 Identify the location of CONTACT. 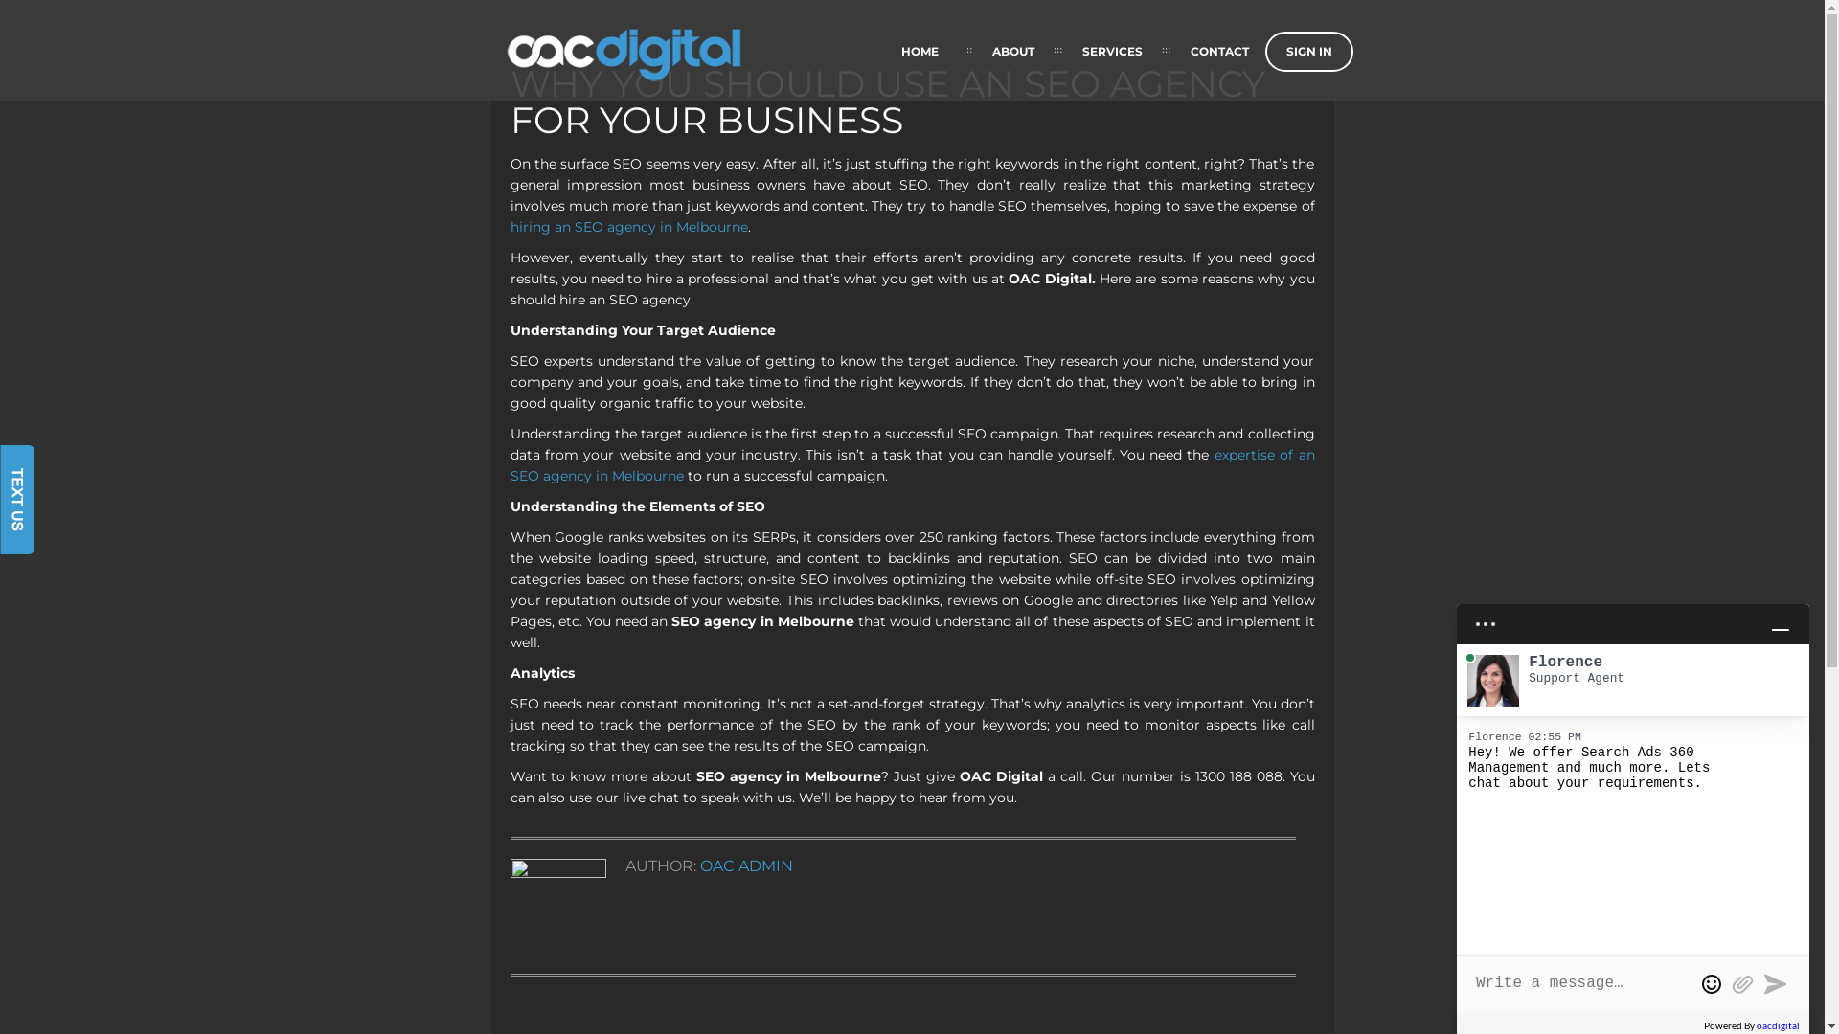
(1220, 52).